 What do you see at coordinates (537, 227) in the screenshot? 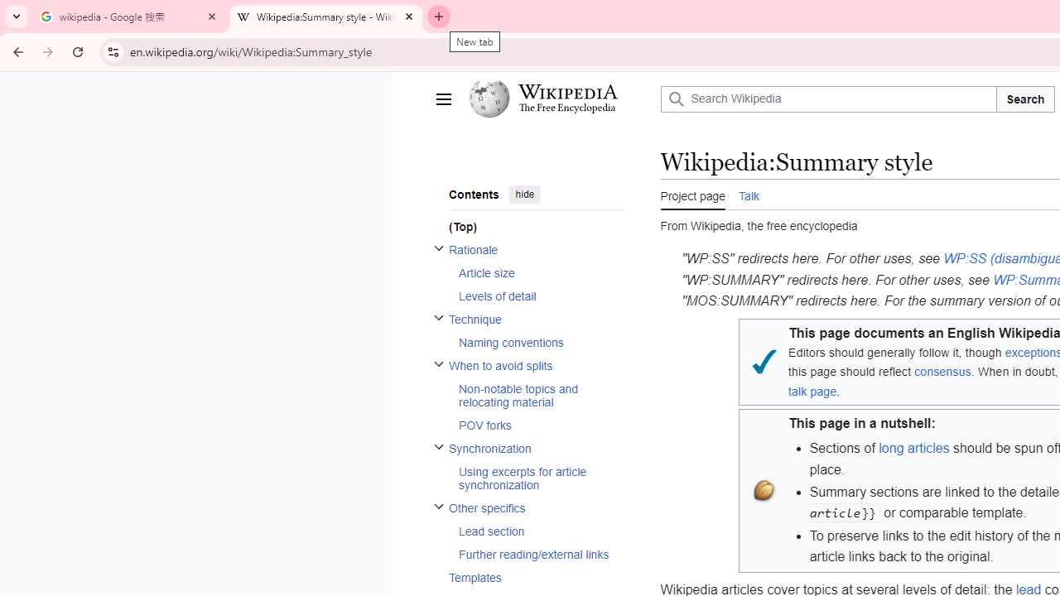
I see `(Top)` at bounding box center [537, 227].